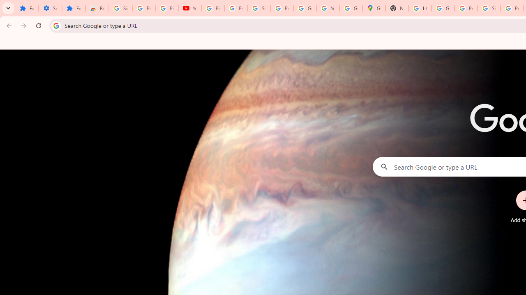  What do you see at coordinates (97, 8) in the screenshot?
I see `Reviews: Helix Fruit Jump Arcade Game` at bounding box center [97, 8].